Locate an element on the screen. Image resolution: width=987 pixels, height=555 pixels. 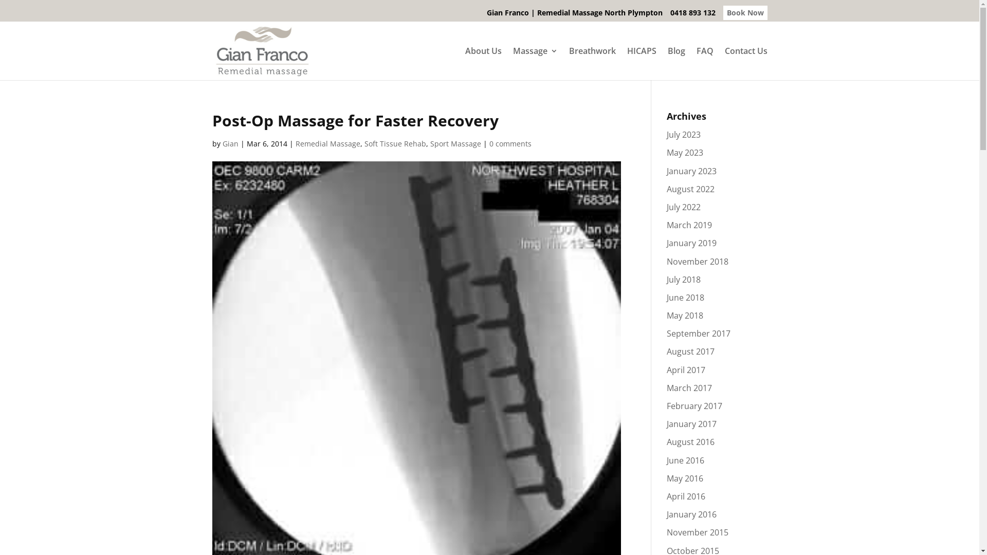
September 2017 is located at coordinates (699, 334).